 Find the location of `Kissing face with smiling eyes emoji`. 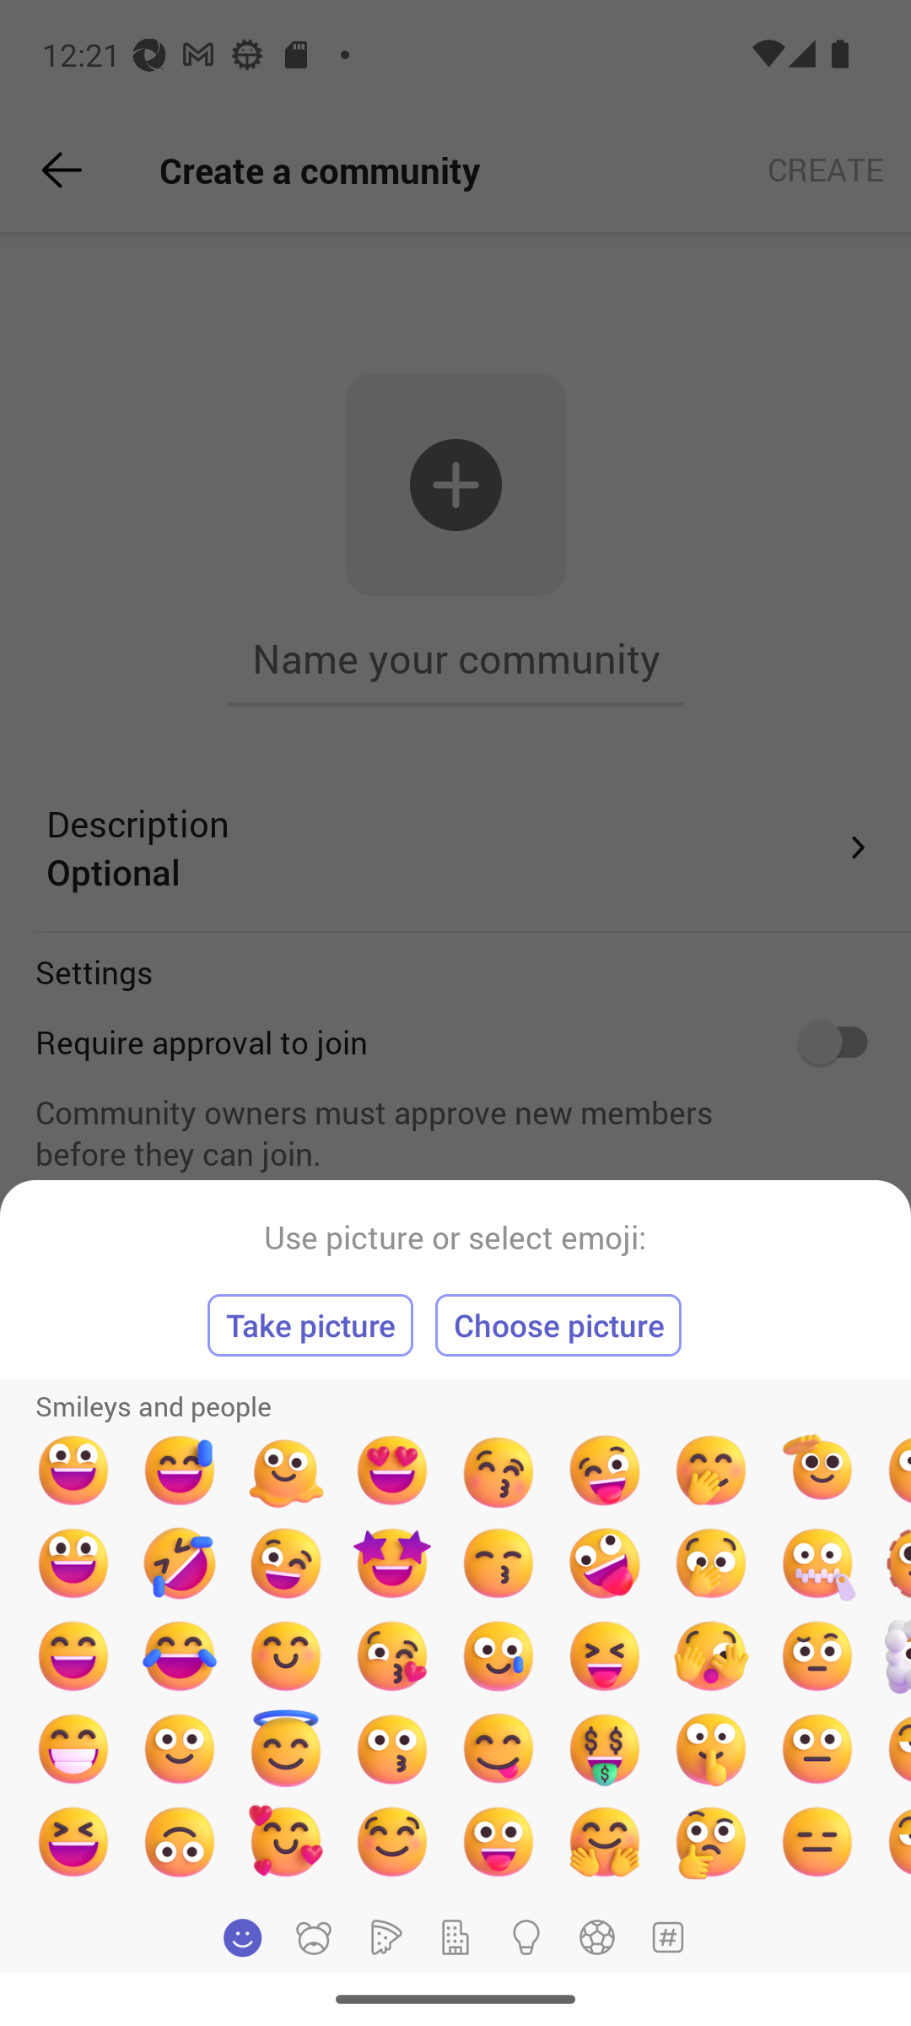

Kissing face with smiling eyes emoji is located at coordinates (498, 1563).